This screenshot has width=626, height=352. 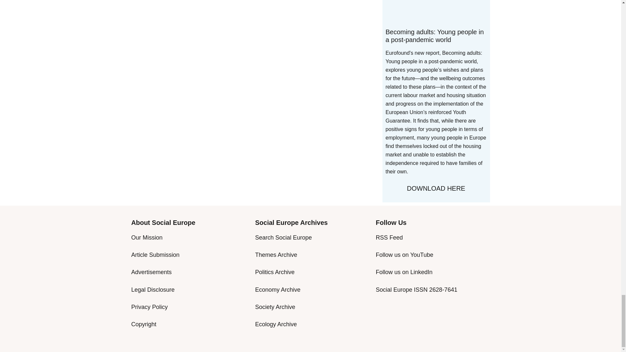 What do you see at coordinates (155, 255) in the screenshot?
I see `Article Submission` at bounding box center [155, 255].